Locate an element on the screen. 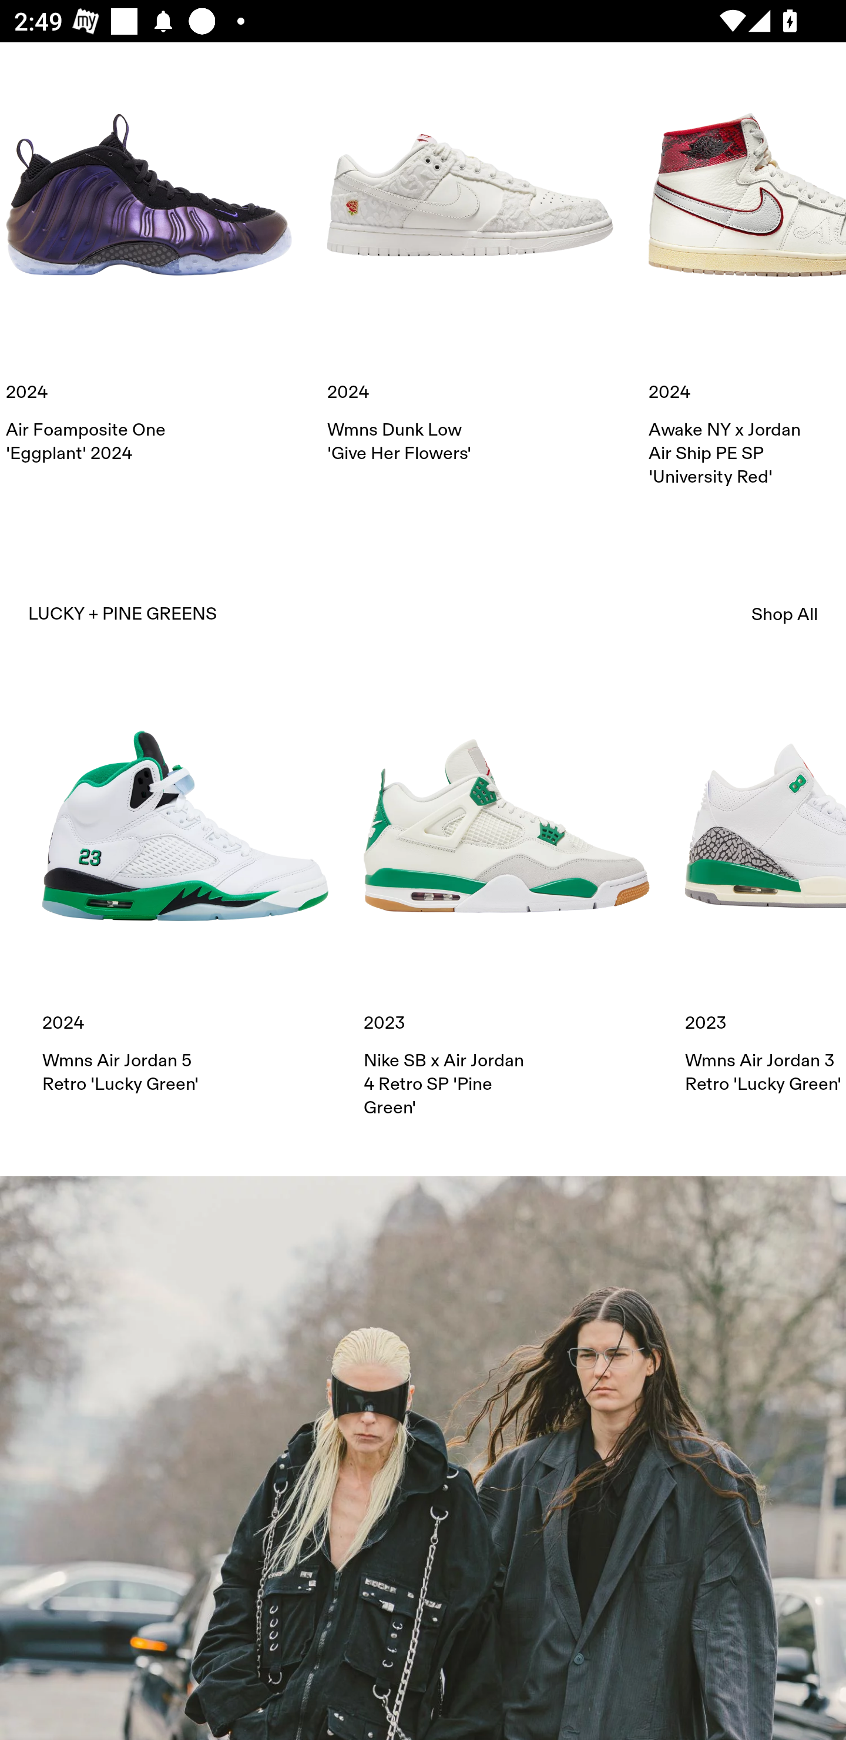 This screenshot has height=1740, width=846. 2024 Wmns Air Jordan 5 Retro 'Lucky Green' is located at coordinates (185, 889).